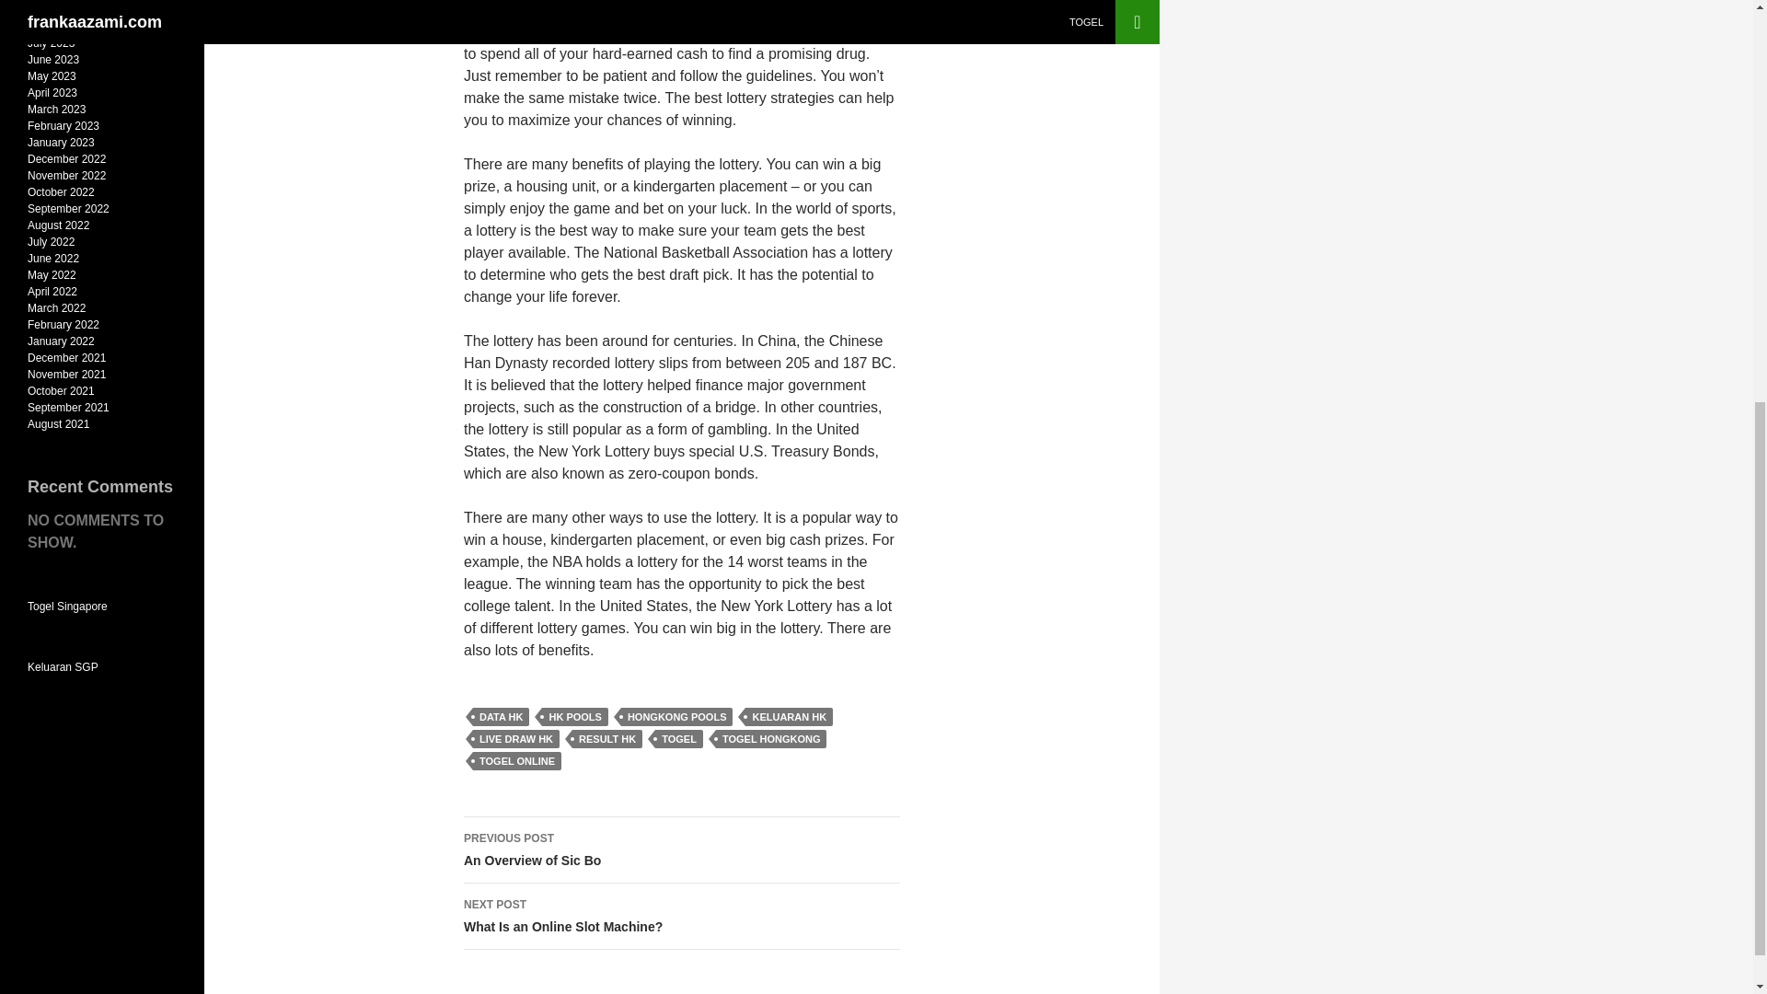  Describe the element at coordinates (681, 850) in the screenshot. I see `TOGEL HONGKONG` at that location.